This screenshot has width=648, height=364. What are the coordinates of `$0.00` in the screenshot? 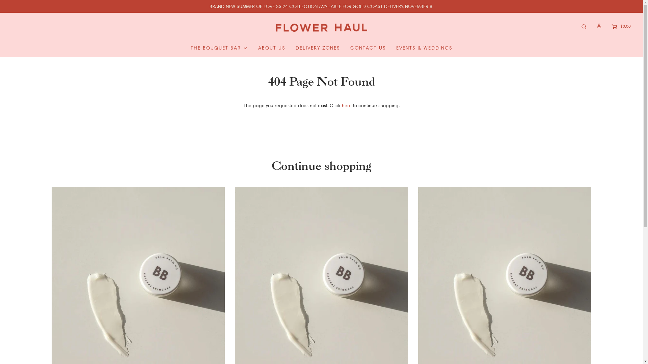 It's located at (620, 26).